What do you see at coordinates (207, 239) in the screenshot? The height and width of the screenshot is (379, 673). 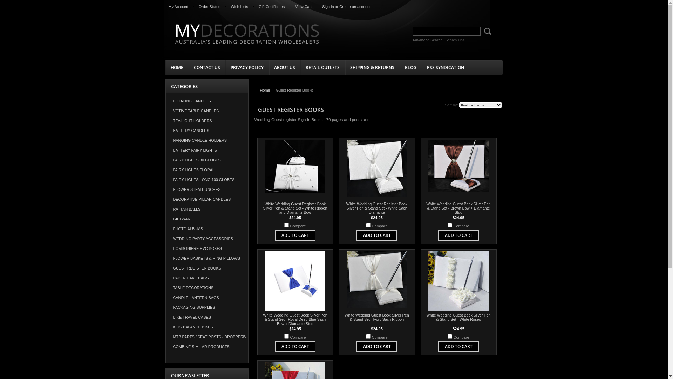 I see `WEDDING PARTY ACCESSORIES` at bounding box center [207, 239].